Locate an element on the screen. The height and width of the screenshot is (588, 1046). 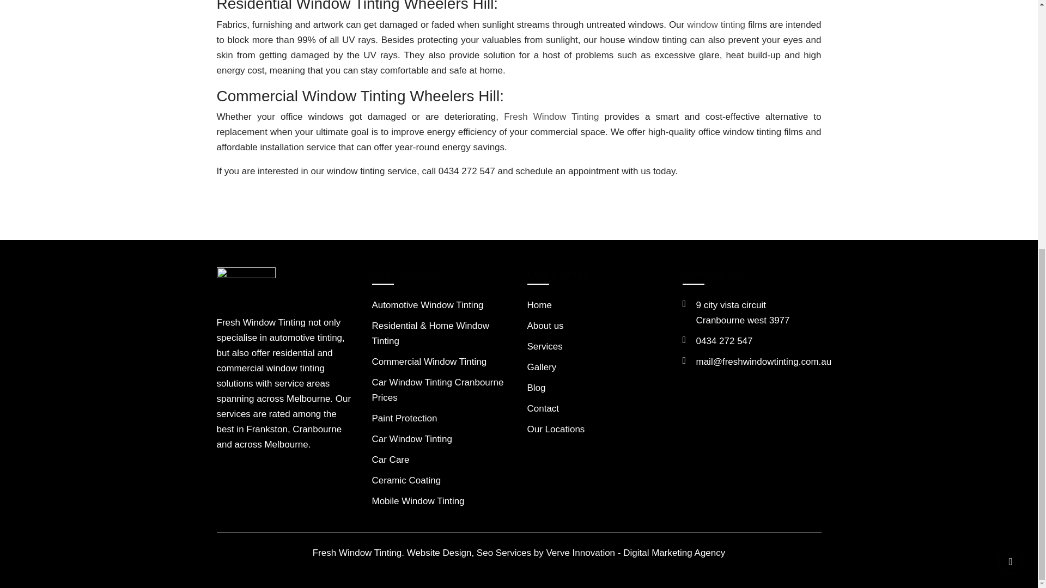
0434 272 547 is located at coordinates (405, 480).